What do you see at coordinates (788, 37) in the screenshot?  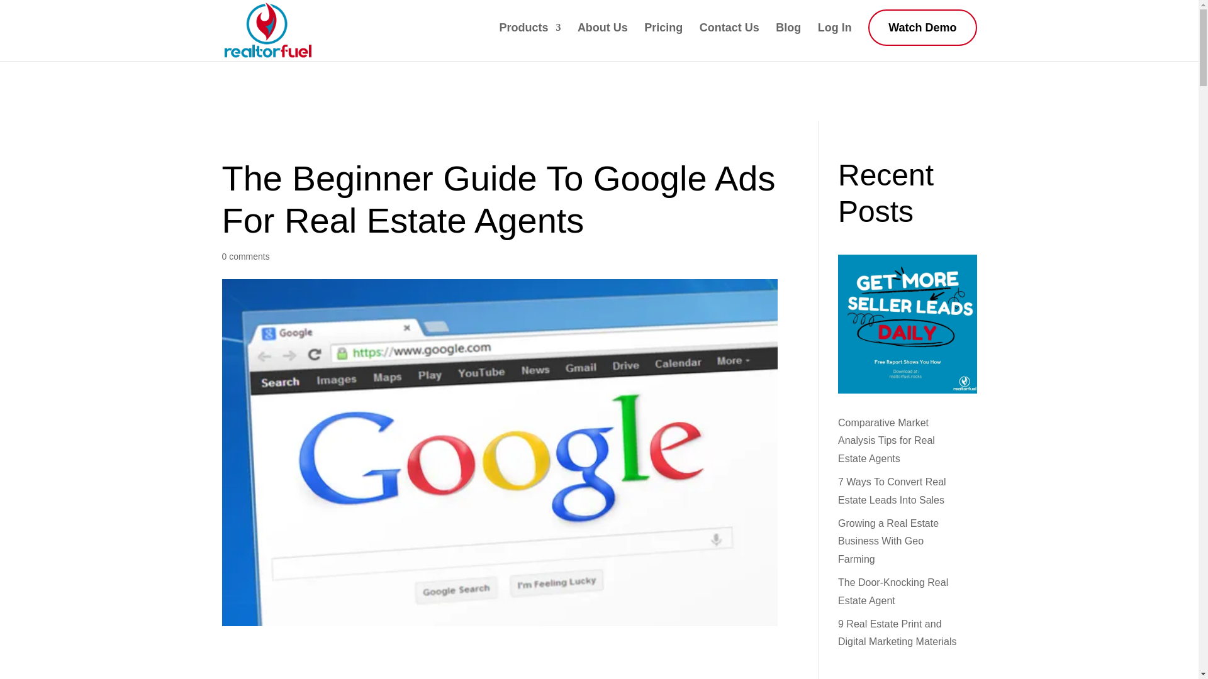 I see `Blog` at bounding box center [788, 37].